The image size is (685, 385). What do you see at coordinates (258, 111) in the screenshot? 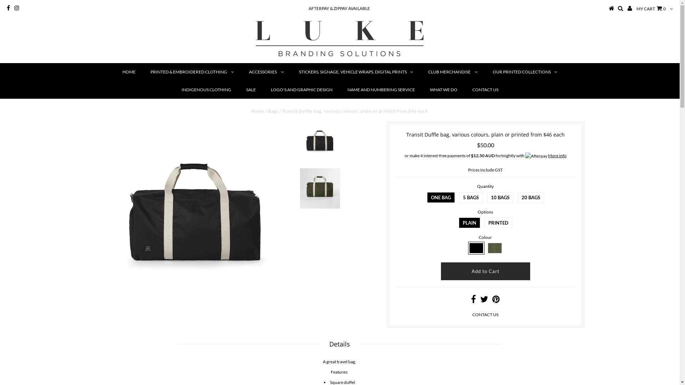
I see `Home` at bounding box center [258, 111].